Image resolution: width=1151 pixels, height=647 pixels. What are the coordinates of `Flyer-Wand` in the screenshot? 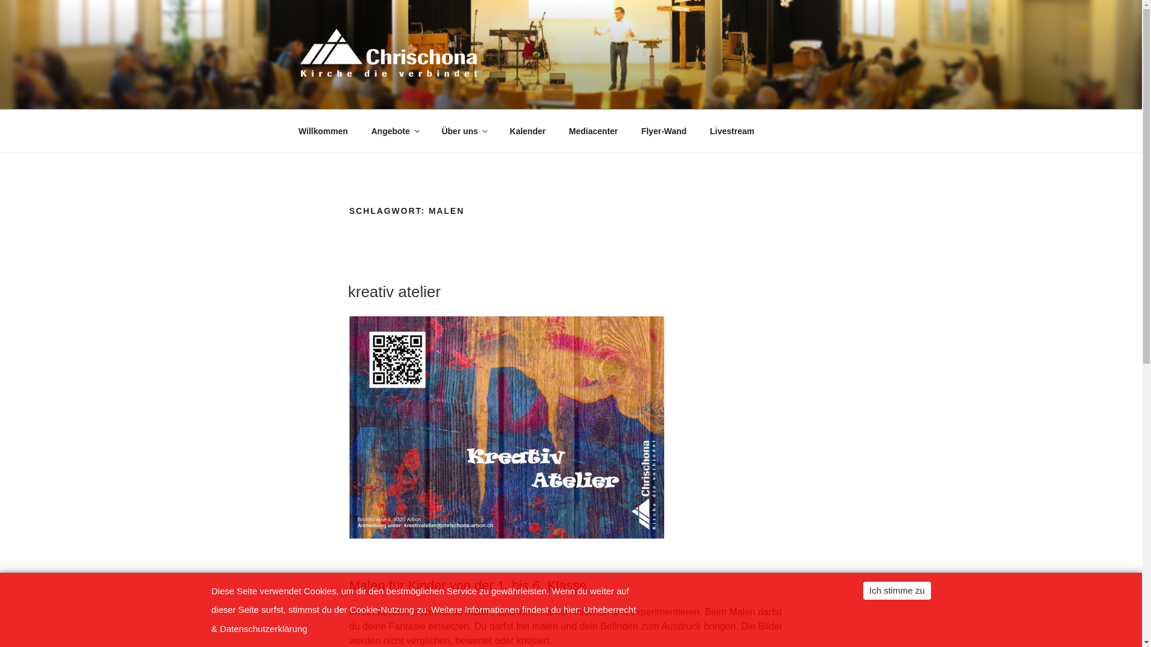 It's located at (664, 131).